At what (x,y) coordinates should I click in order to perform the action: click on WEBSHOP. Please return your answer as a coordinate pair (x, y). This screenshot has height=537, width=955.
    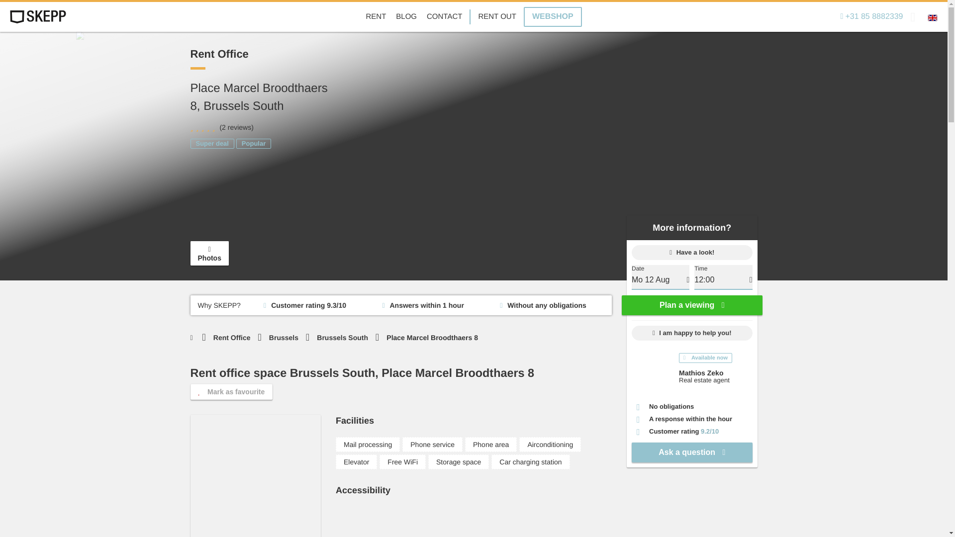
    Looking at the image, I should click on (552, 17).